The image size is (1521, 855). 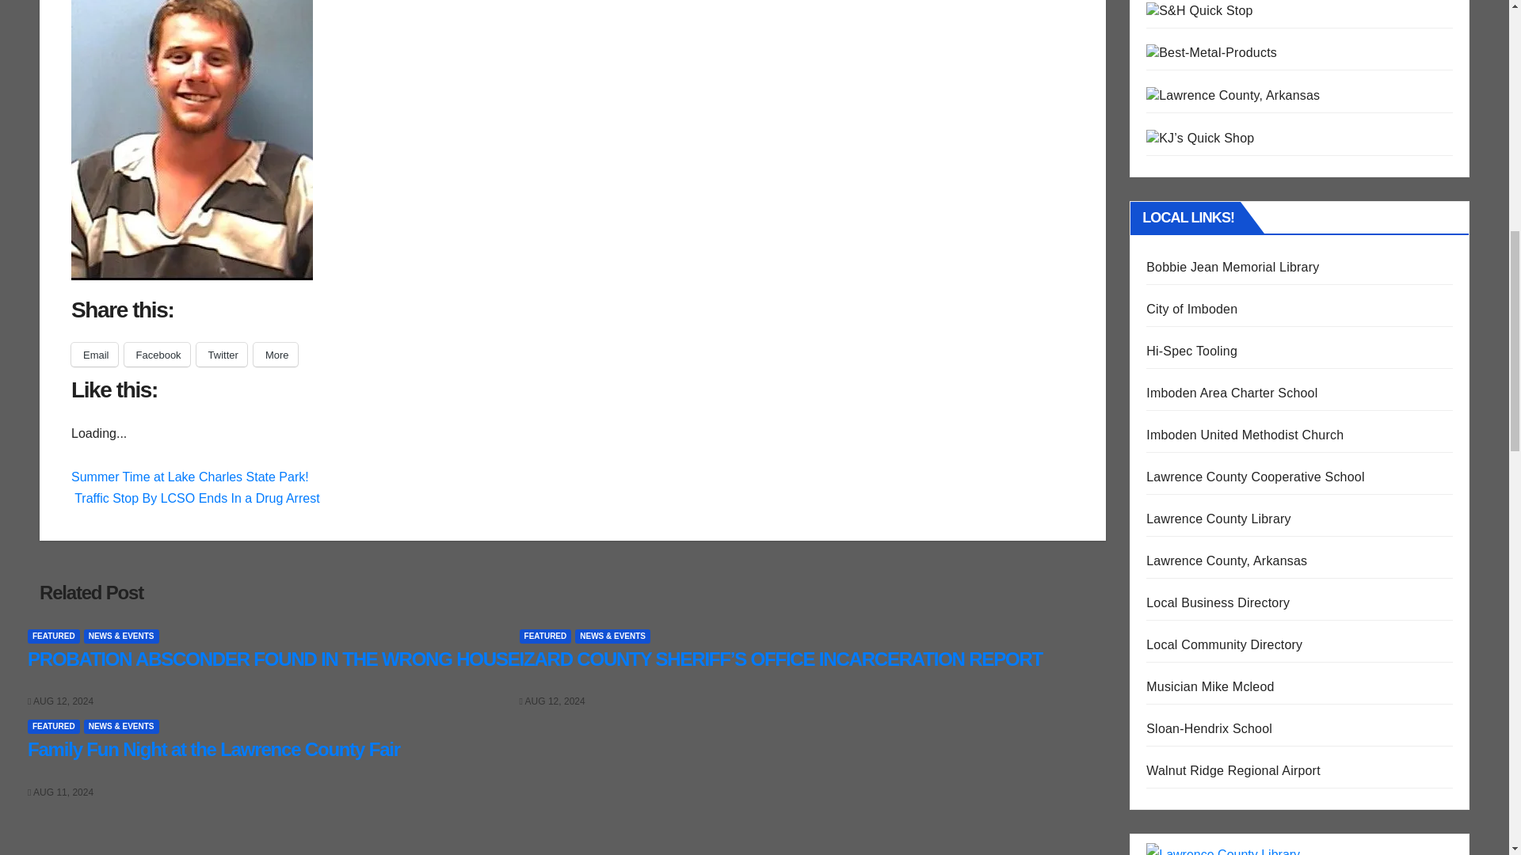 I want to click on Click to email a link to a friend, so click(x=95, y=355).